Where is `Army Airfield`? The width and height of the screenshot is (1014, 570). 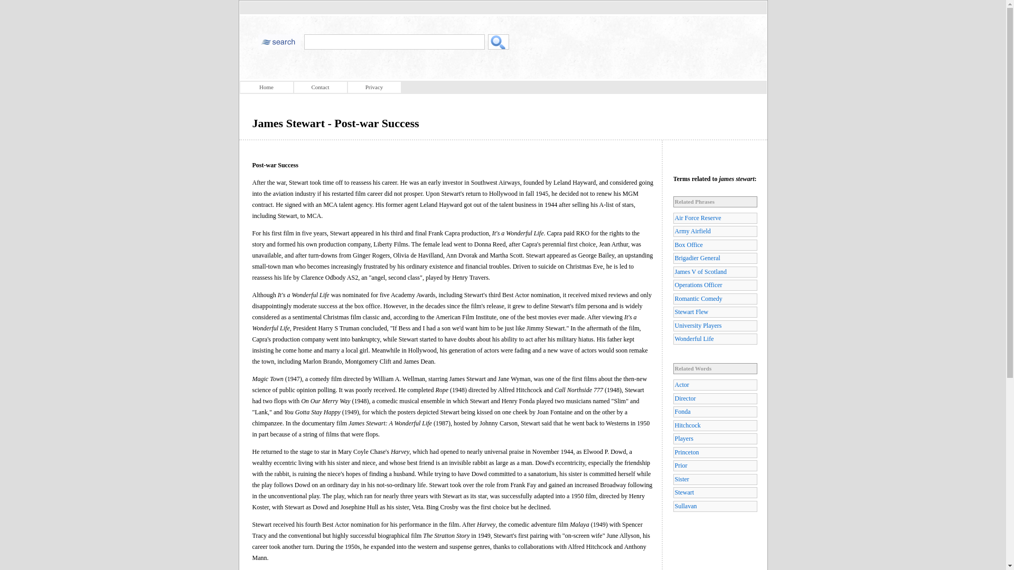
Army Airfield is located at coordinates (715, 231).